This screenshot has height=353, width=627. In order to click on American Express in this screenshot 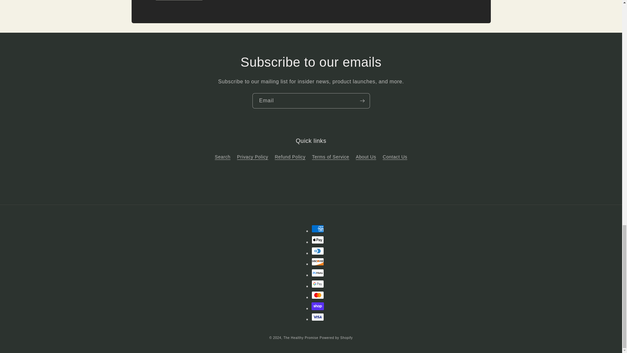, I will do `click(318, 228)`.